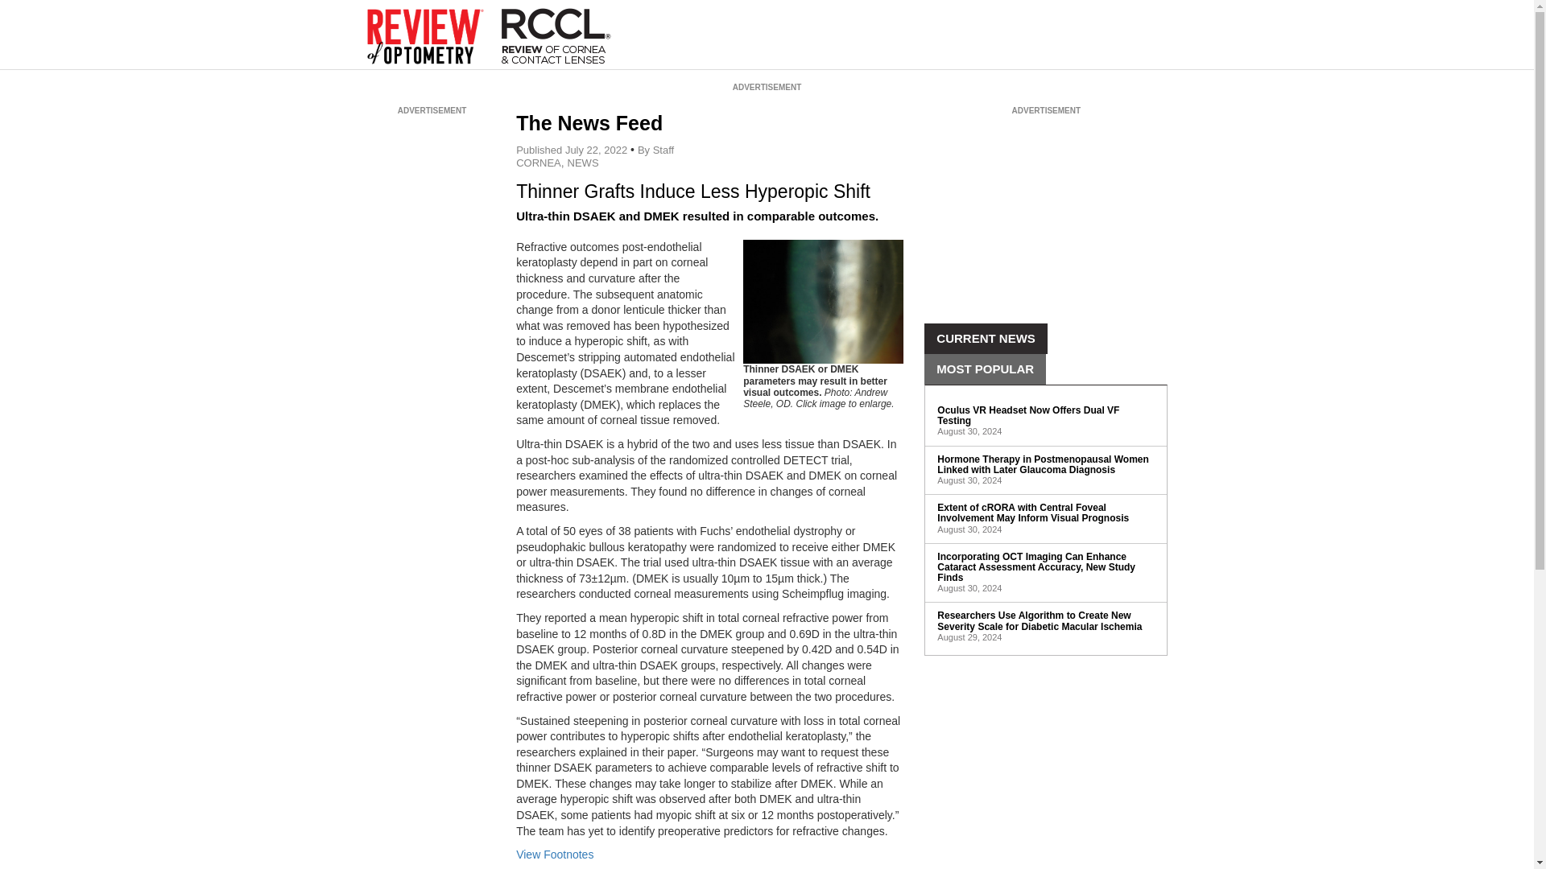 This screenshot has height=869, width=1546. Describe the element at coordinates (555, 855) in the screenshot. I see `View Footnotes` at that location.